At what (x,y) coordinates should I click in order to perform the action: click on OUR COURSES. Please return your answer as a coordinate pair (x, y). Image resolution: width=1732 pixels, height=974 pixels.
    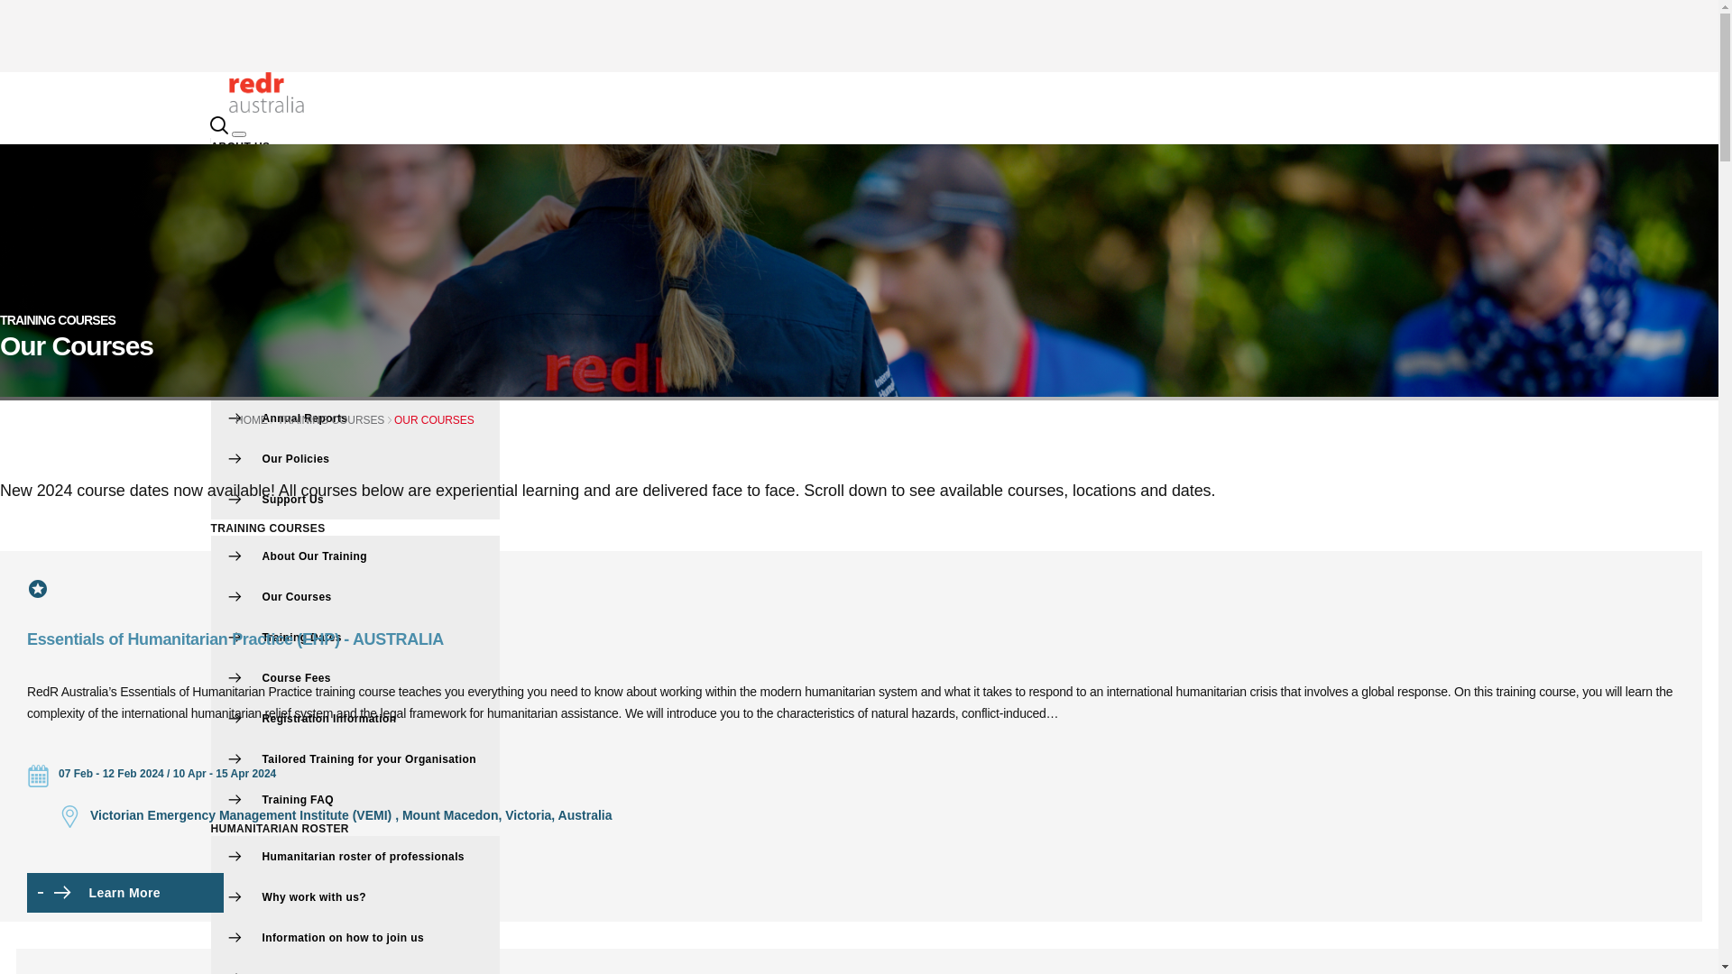
    Looking at the image, I should click on (435, 420).